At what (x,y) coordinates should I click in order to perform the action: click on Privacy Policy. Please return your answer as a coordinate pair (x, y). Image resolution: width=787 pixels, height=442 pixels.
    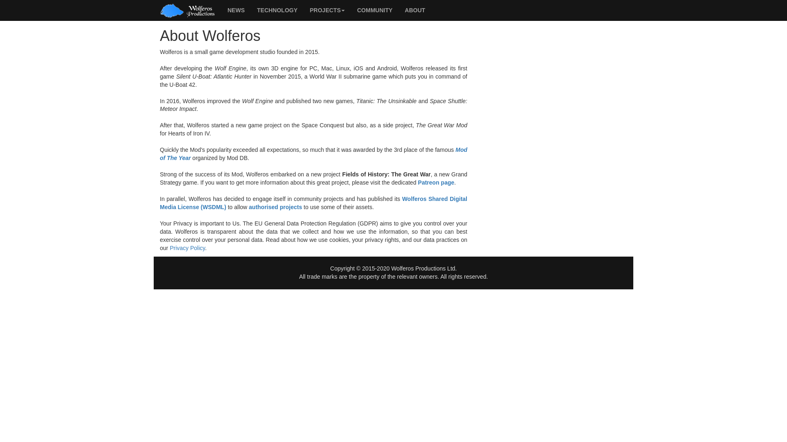
    Looking at the image, I should click on (187, 248).